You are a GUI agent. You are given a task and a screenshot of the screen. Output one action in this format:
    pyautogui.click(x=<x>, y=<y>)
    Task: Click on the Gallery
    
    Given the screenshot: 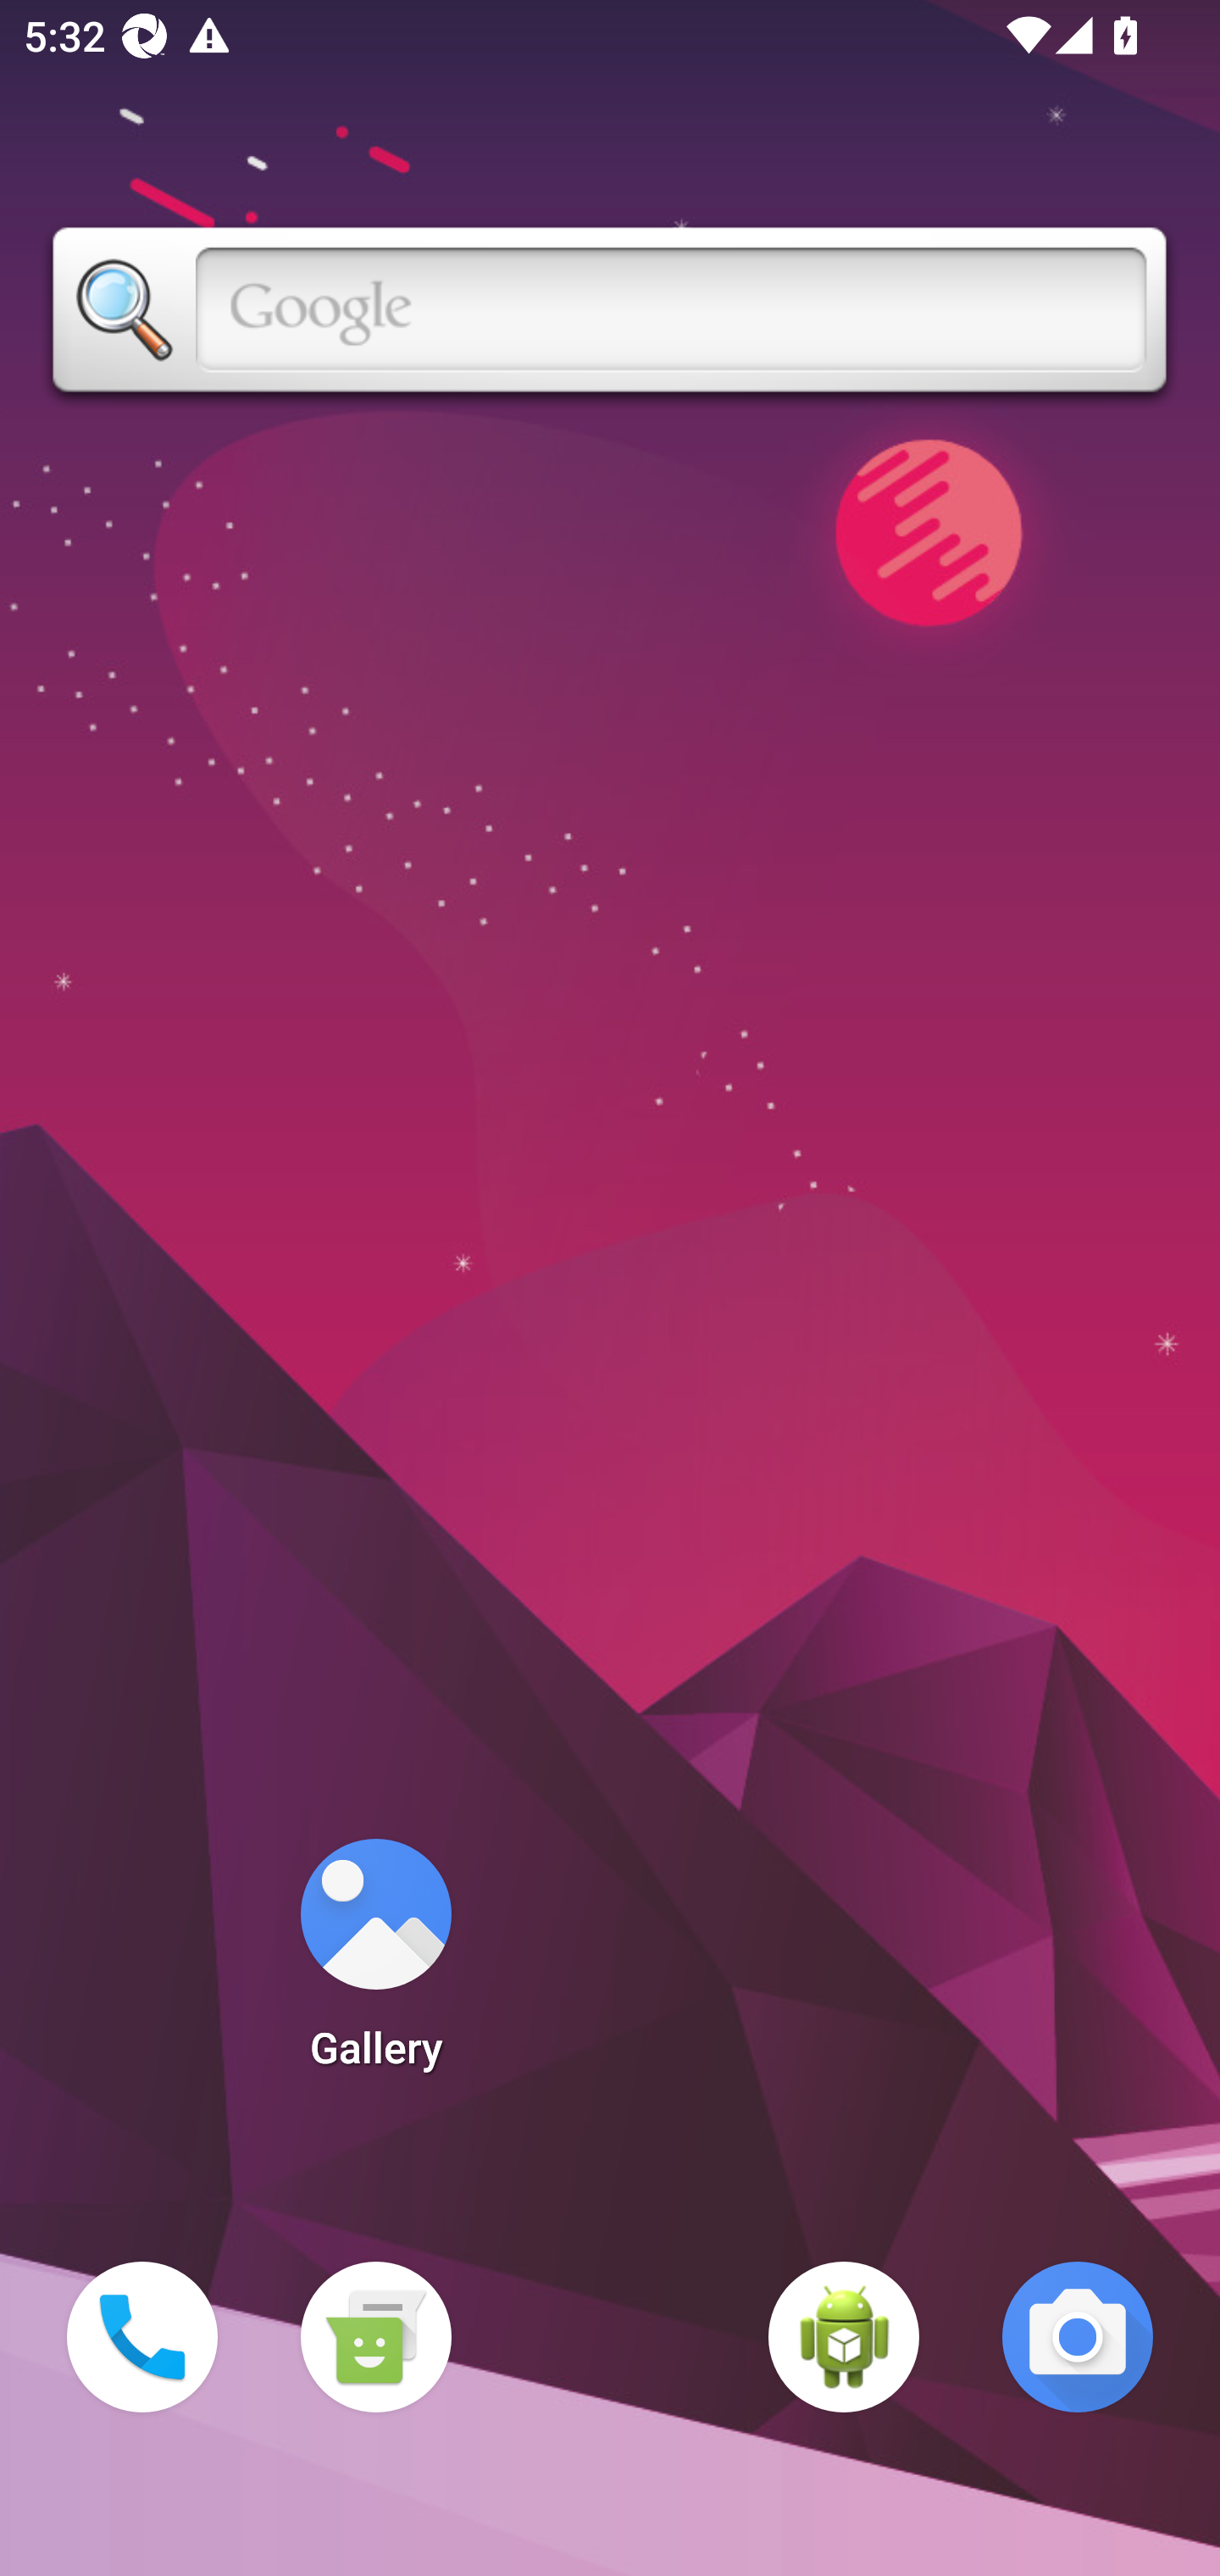 What is the action you would take?
    pyautogui.click(x=375, y=1964)
    